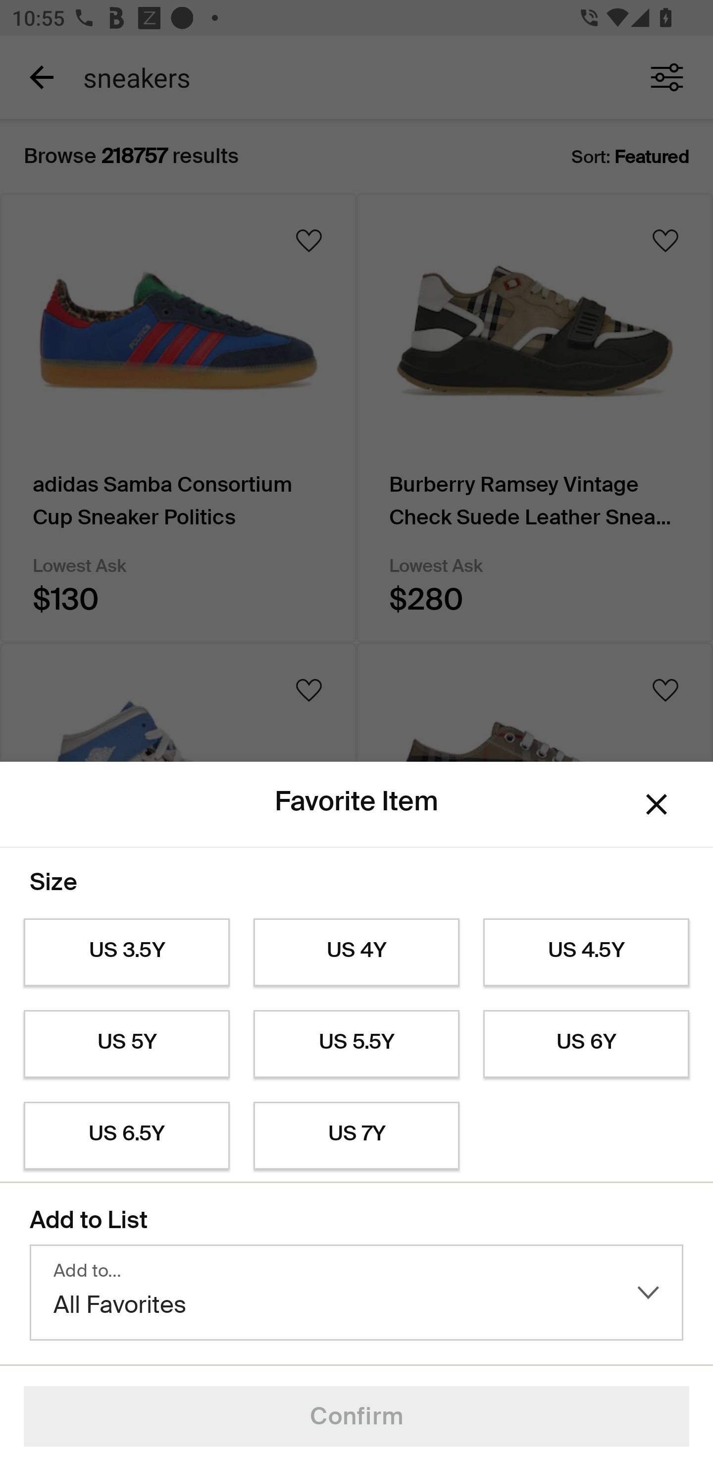 The width and height of the screenshot is (713, 1467). I want to click on US 7Y, so click(356, 1136).